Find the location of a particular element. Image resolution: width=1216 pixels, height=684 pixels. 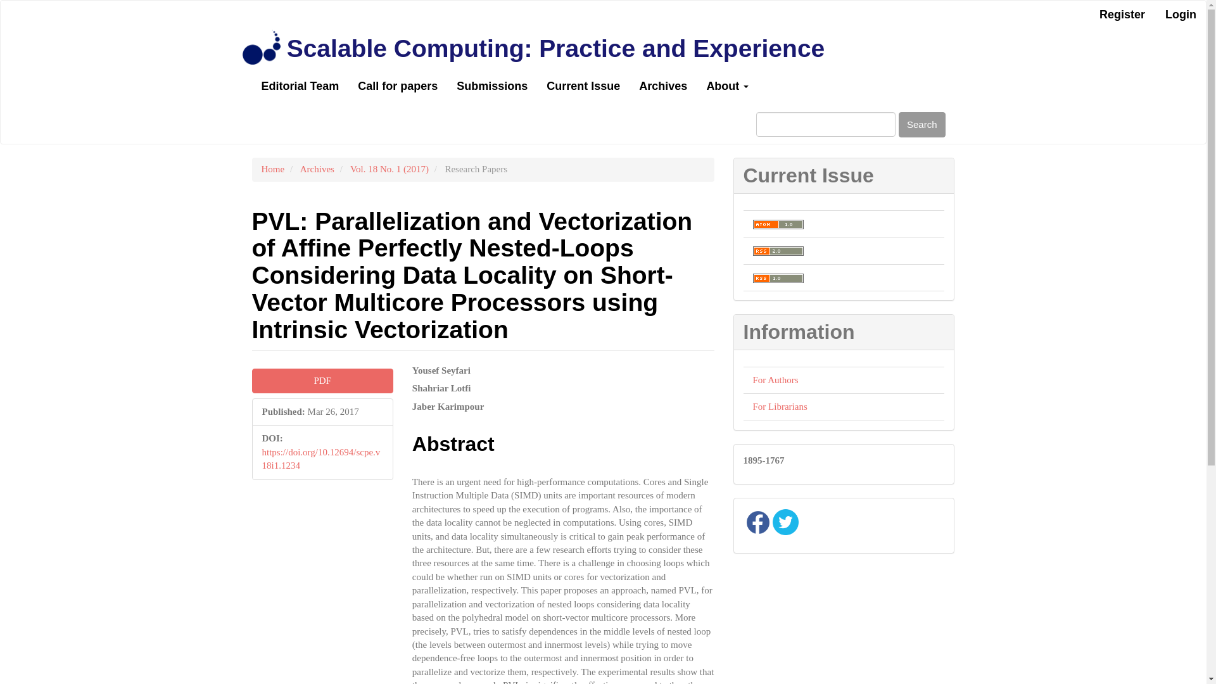

Archives is located at coordinates (663, 86).